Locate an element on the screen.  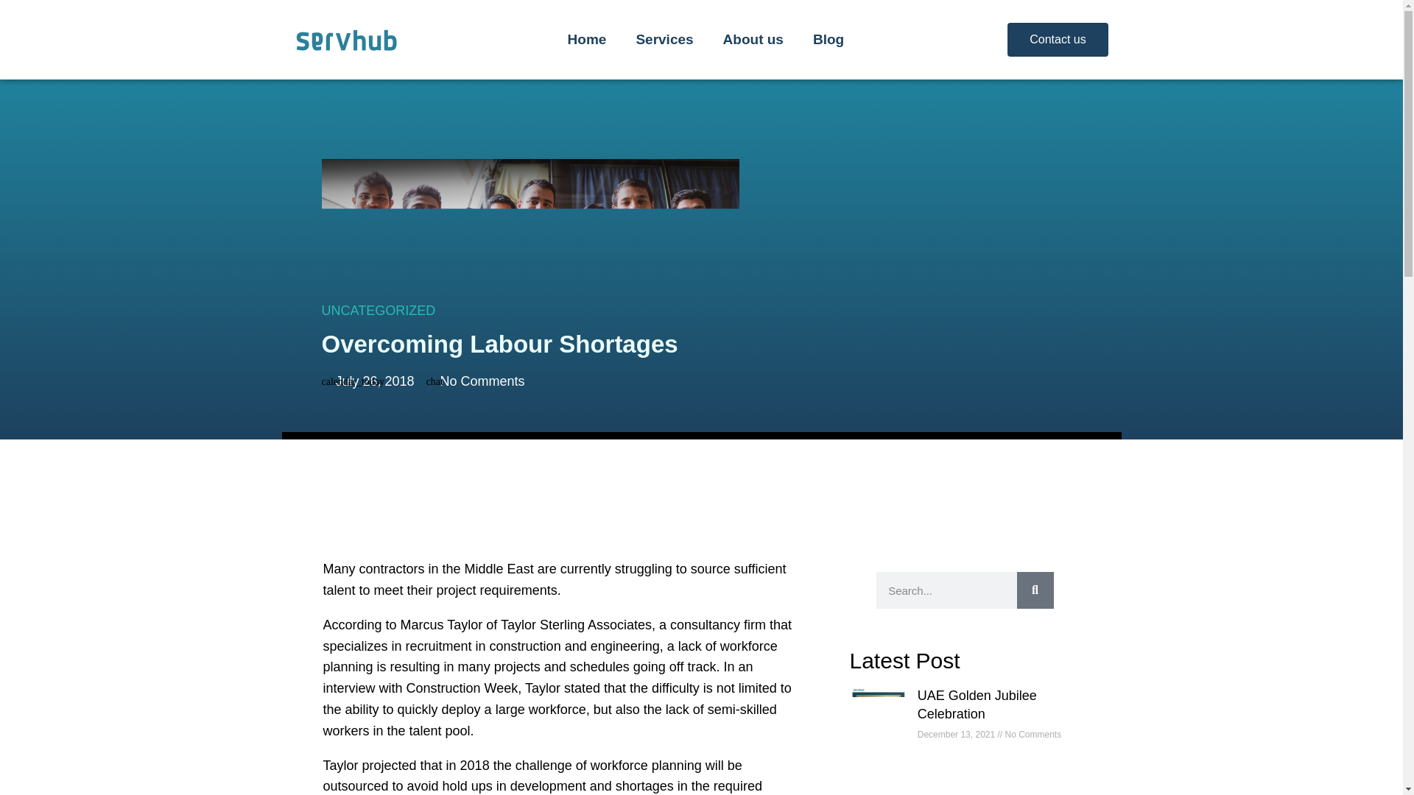
UNCATEGORIZED is located at coordinates (378, 311).